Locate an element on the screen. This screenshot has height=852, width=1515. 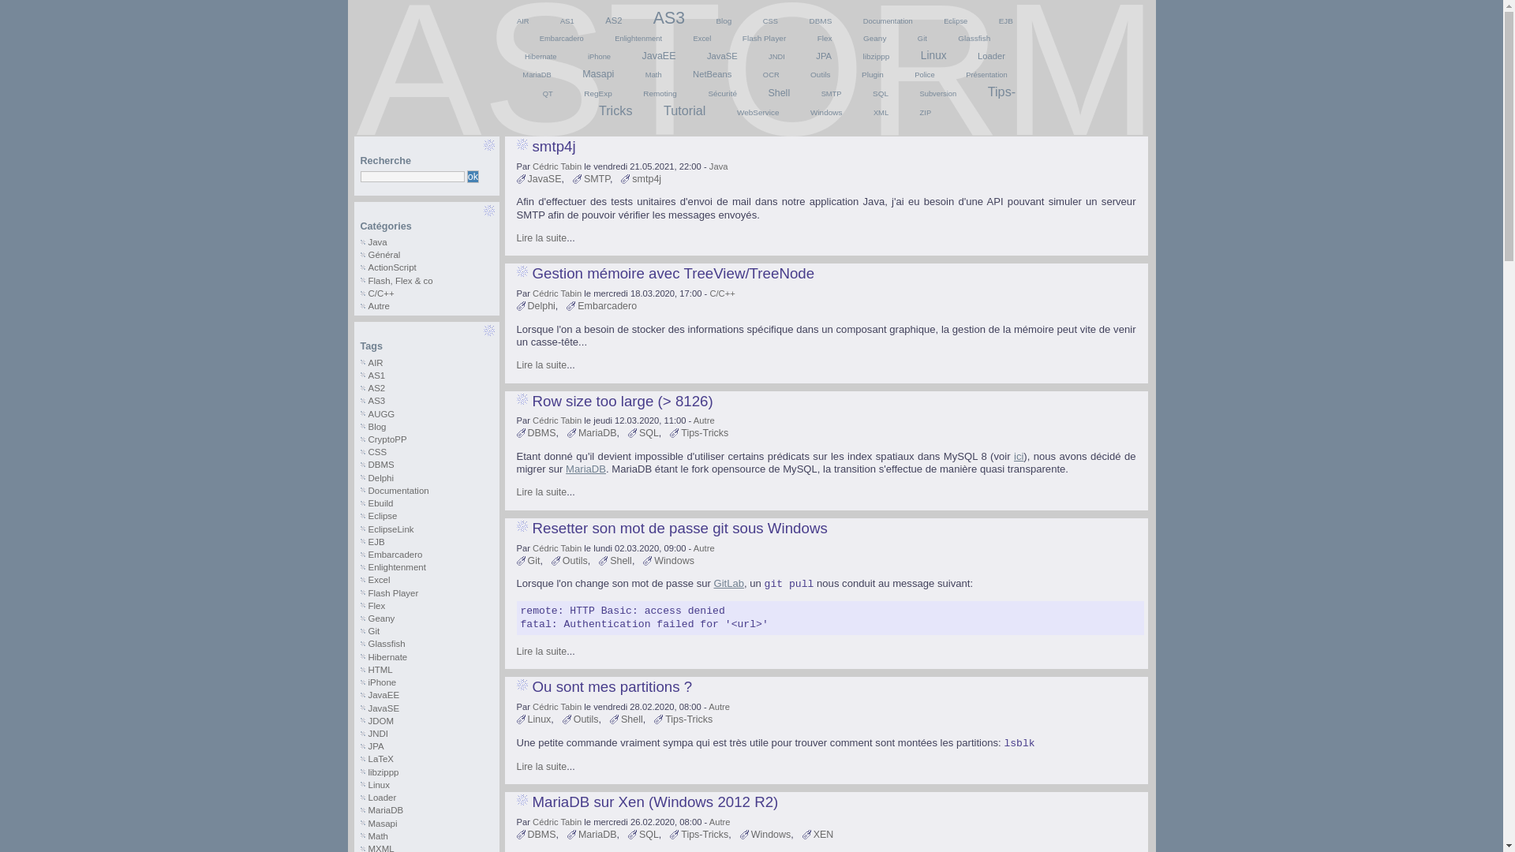
MariaDB sur Xen (Windows 2012 R2) is located at coordinates (655, 802).